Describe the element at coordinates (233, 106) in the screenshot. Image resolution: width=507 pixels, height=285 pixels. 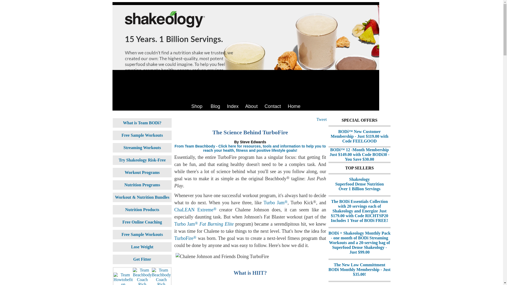
I see `Index` at that location.